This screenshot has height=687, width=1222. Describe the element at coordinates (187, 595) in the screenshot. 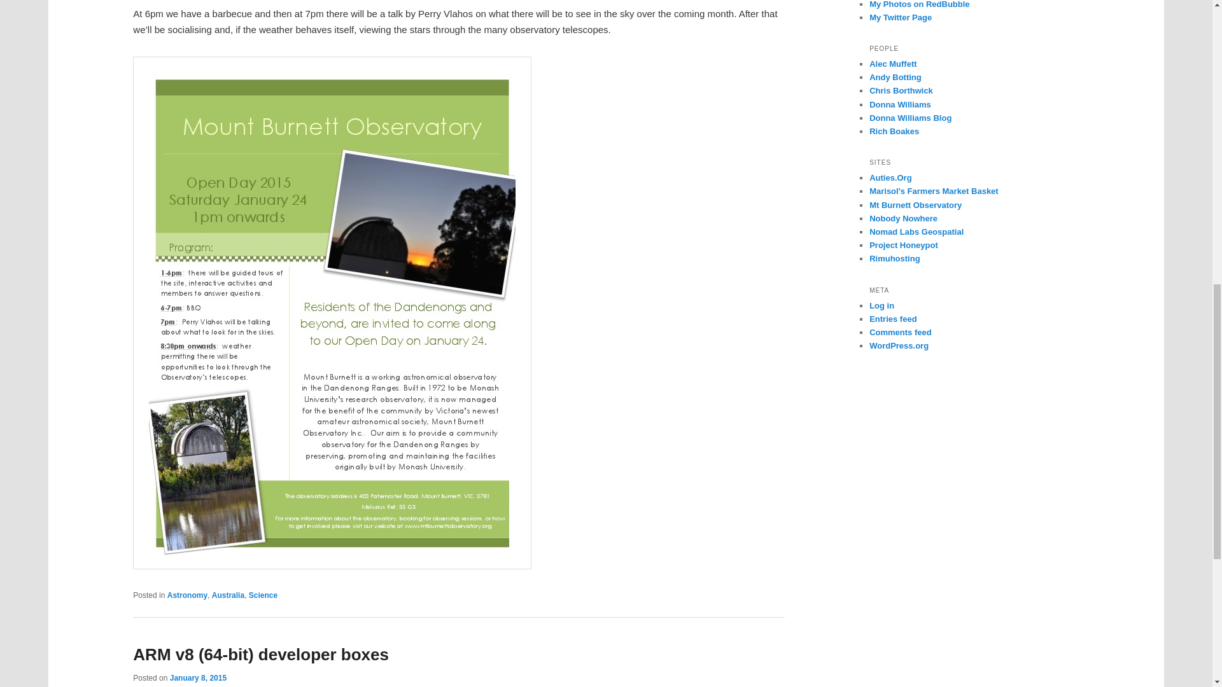

I see `Astronomy` at that location.